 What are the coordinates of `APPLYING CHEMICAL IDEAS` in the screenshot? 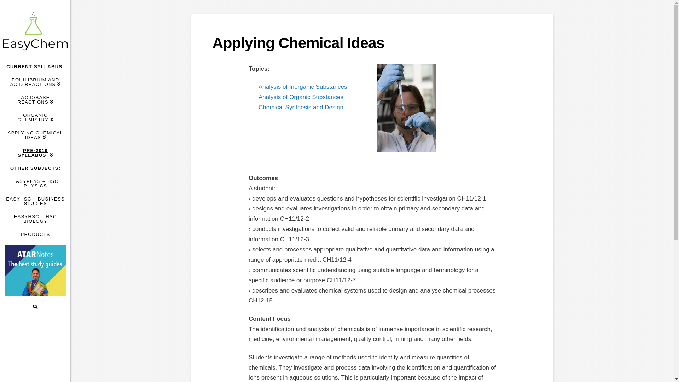 It's located at (35, 135).